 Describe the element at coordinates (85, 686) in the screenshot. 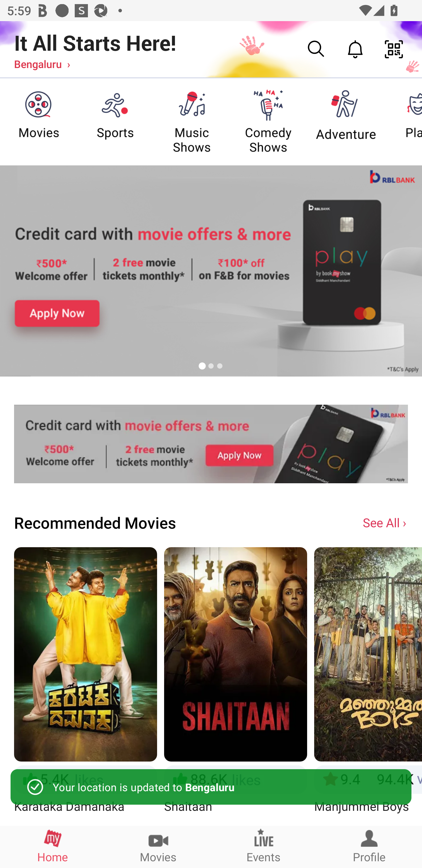

I see `Karataka Damanaka` at that location.